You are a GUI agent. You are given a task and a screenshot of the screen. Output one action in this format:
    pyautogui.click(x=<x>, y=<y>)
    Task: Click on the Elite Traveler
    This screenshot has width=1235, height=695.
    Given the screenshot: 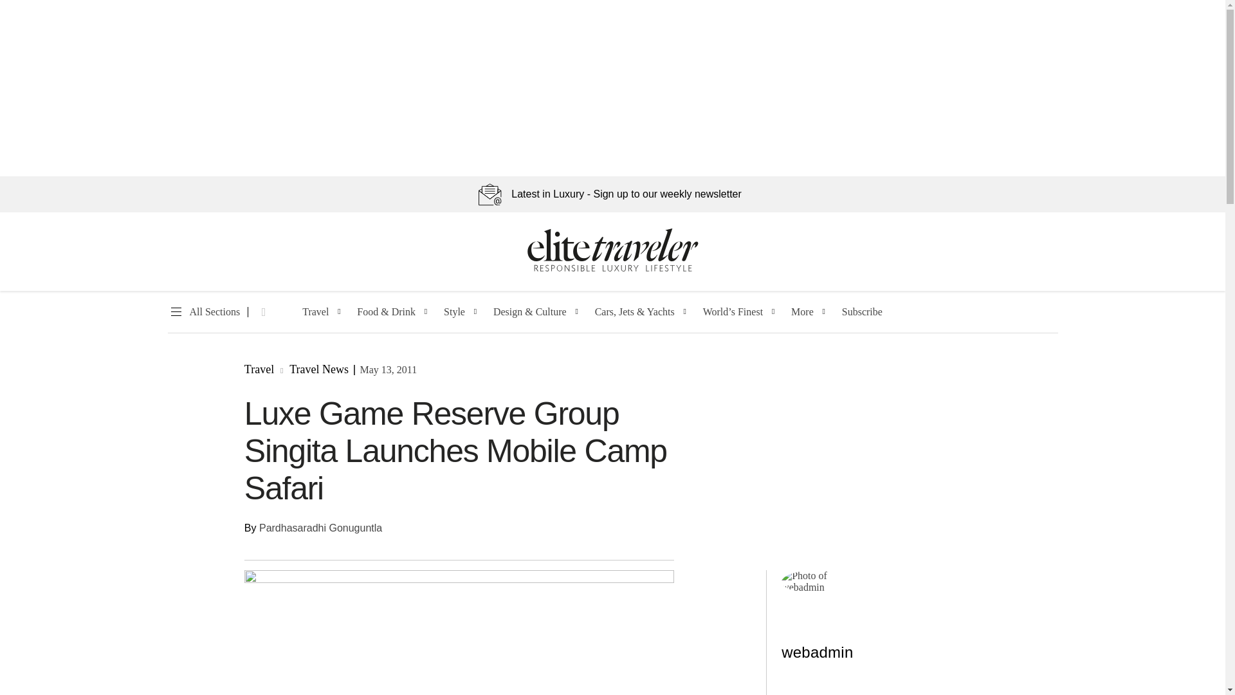 What is the action you would take?
    pyautogui.click(x=612, y=269)
    